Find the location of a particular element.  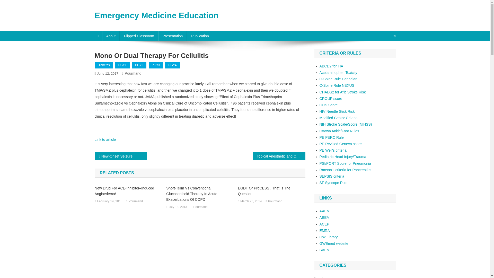

GCS Score is located at coordinates (329, 105).